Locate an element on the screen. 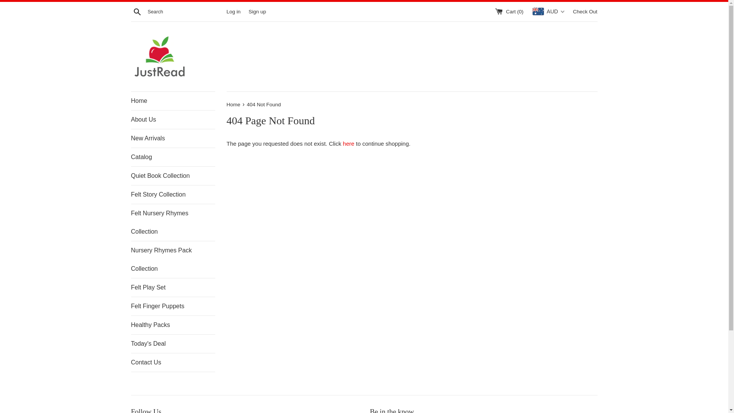 Image resolution: width=734 pixels, height=413 pixels. Check Out is located at coordinates (585, 11).